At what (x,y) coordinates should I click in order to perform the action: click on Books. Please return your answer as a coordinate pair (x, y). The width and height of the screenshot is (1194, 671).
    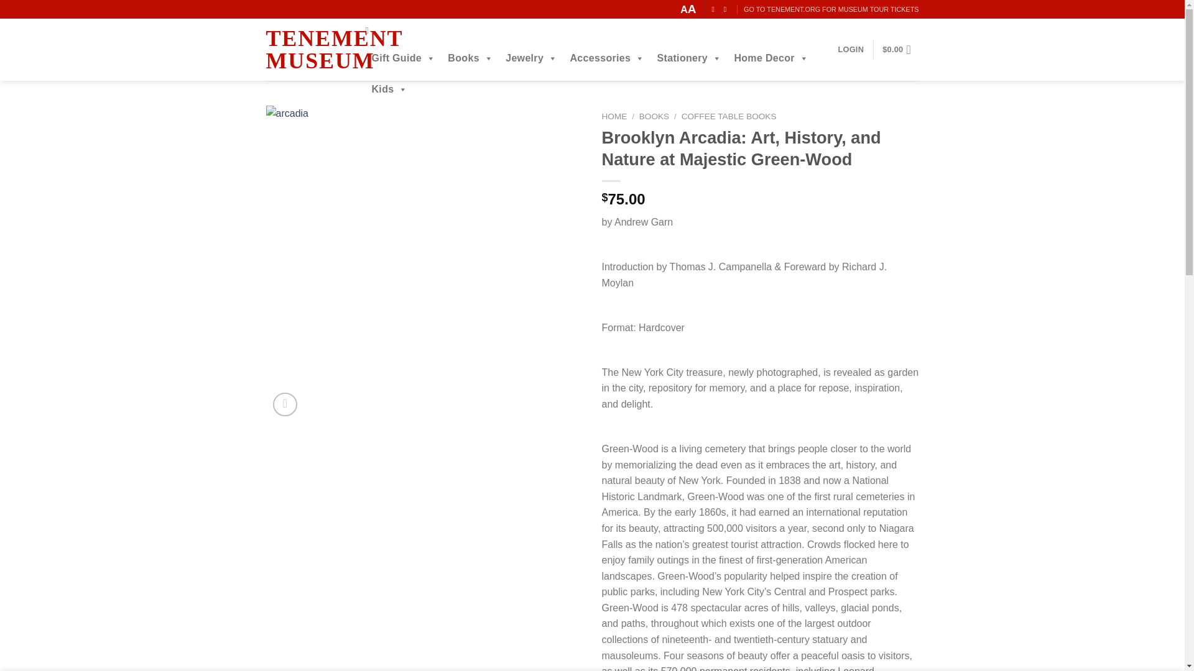
    Looking at the image, I should click on (470, 58).